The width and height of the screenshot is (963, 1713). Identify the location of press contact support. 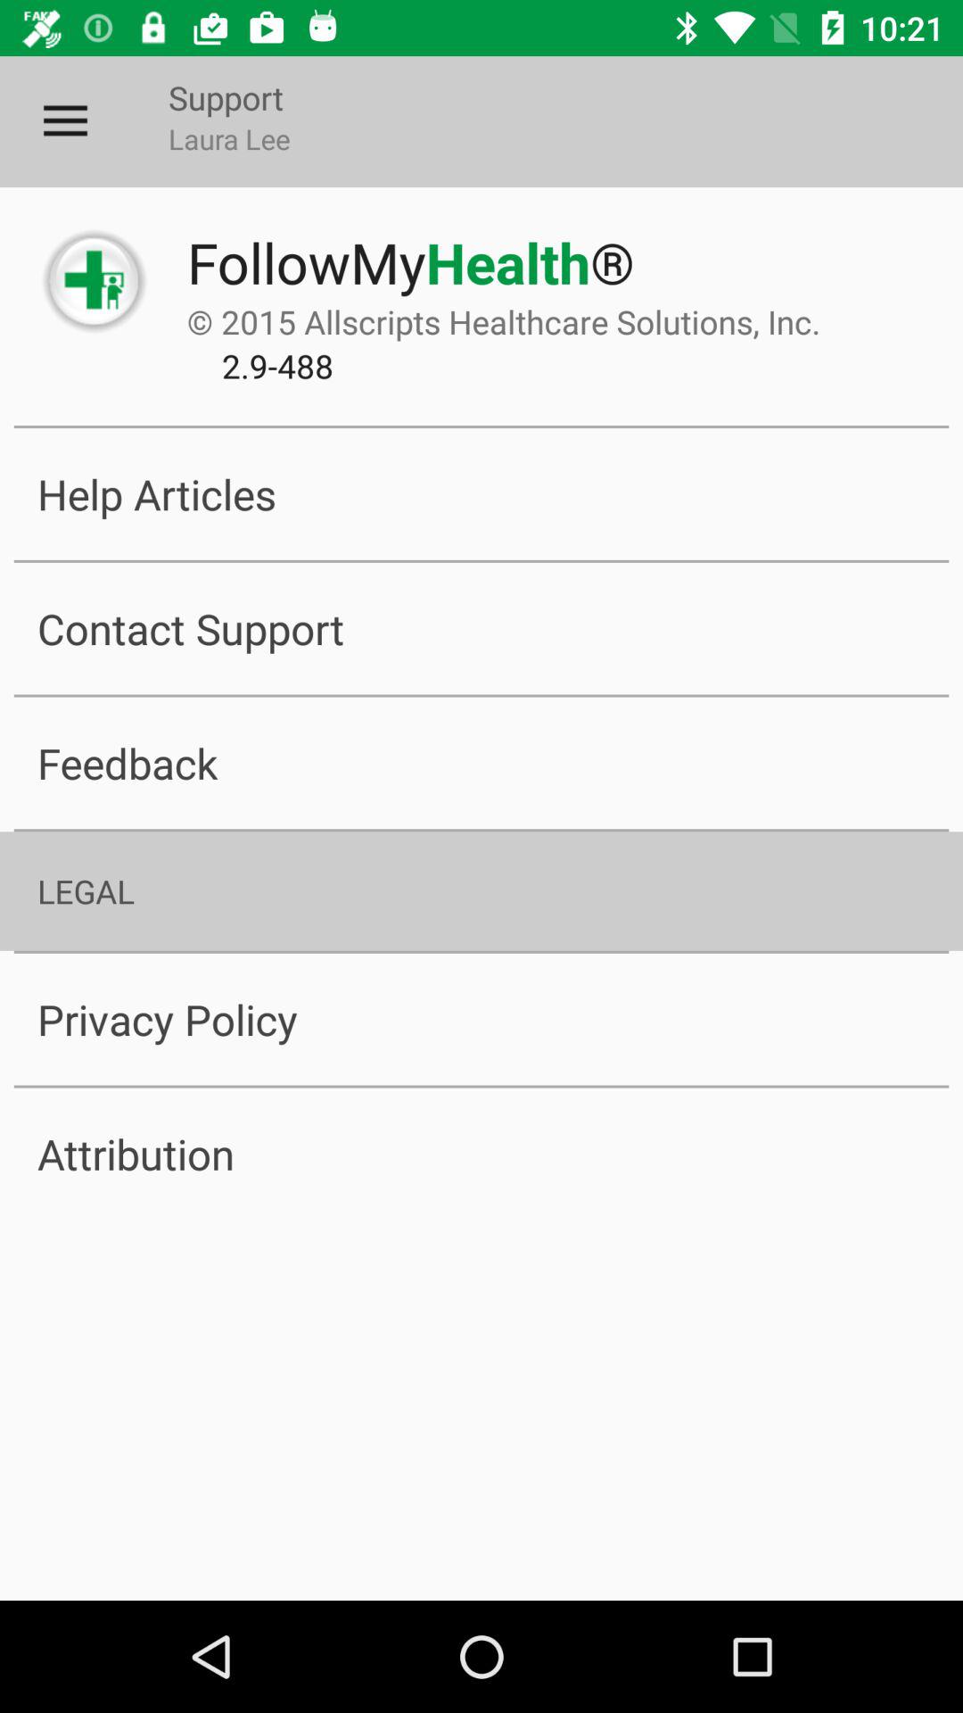
(481, 628).